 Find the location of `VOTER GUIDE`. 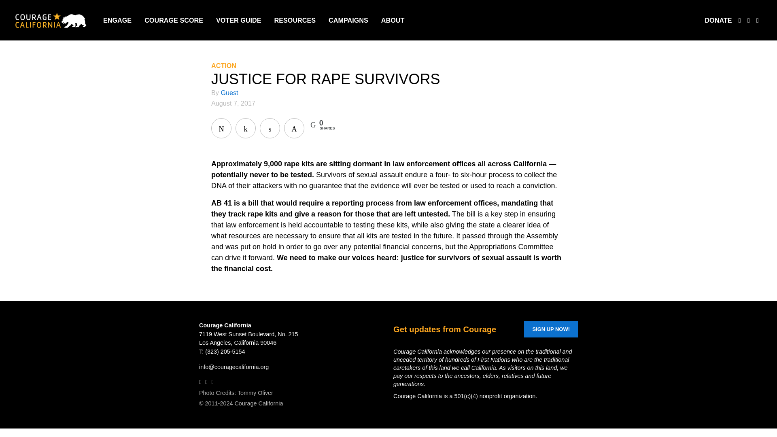

VOTER GUIDE is located at coordinates (238, 20).